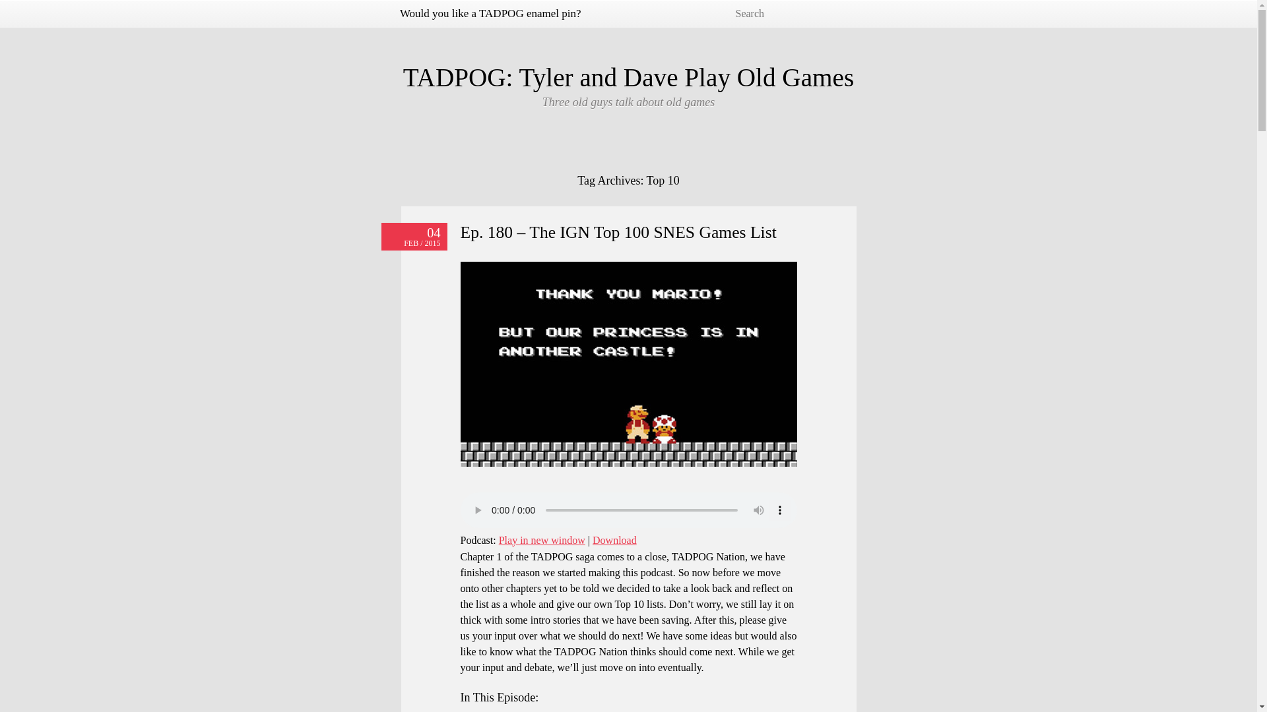 The image size is (1267, 712). What do you see at coordinates (628, 78) in the screenshot?
I see `TADPOG: Tyler and Dave Play Old Games` at bounding box center [628, 78].